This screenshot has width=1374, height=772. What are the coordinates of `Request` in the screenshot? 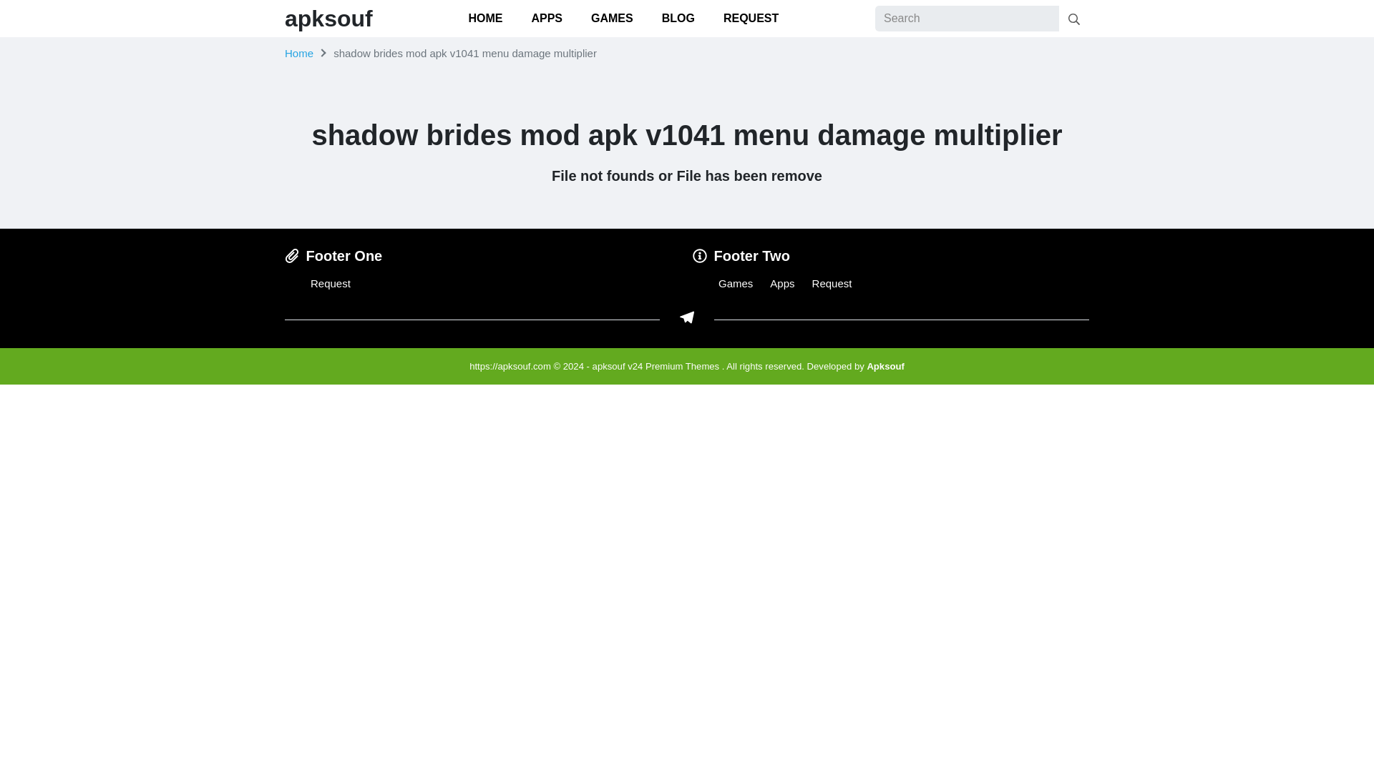 It's located at (330, 283).